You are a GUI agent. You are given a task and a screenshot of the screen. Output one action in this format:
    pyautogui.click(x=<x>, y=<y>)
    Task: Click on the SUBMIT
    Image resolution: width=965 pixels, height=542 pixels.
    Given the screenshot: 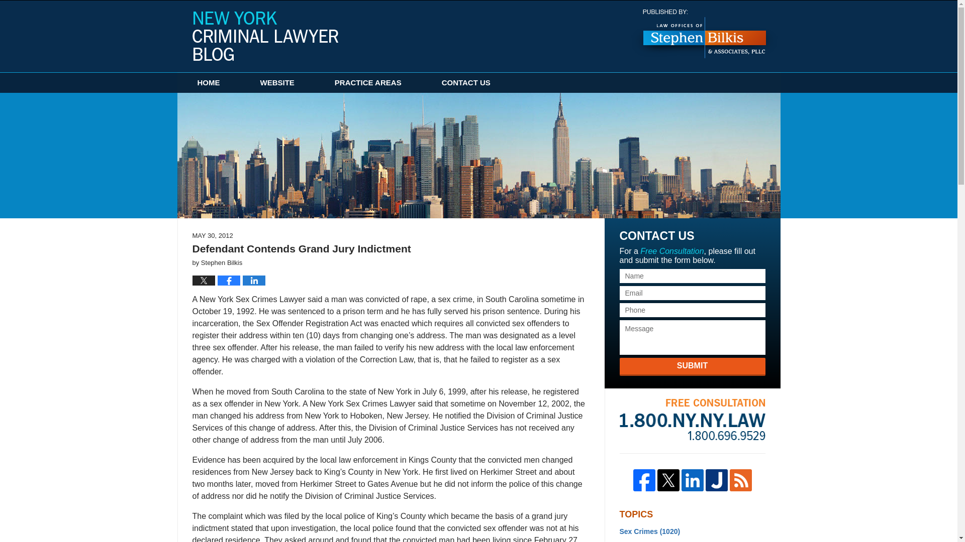 What is the action you would take?
    pyautogui.click(x=692, y=366)
    